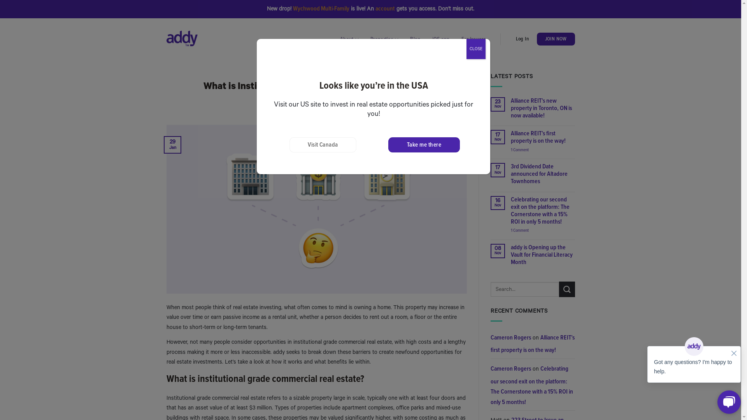  I want to click on addy - Real Estate for Everyone, so click(182, 39).